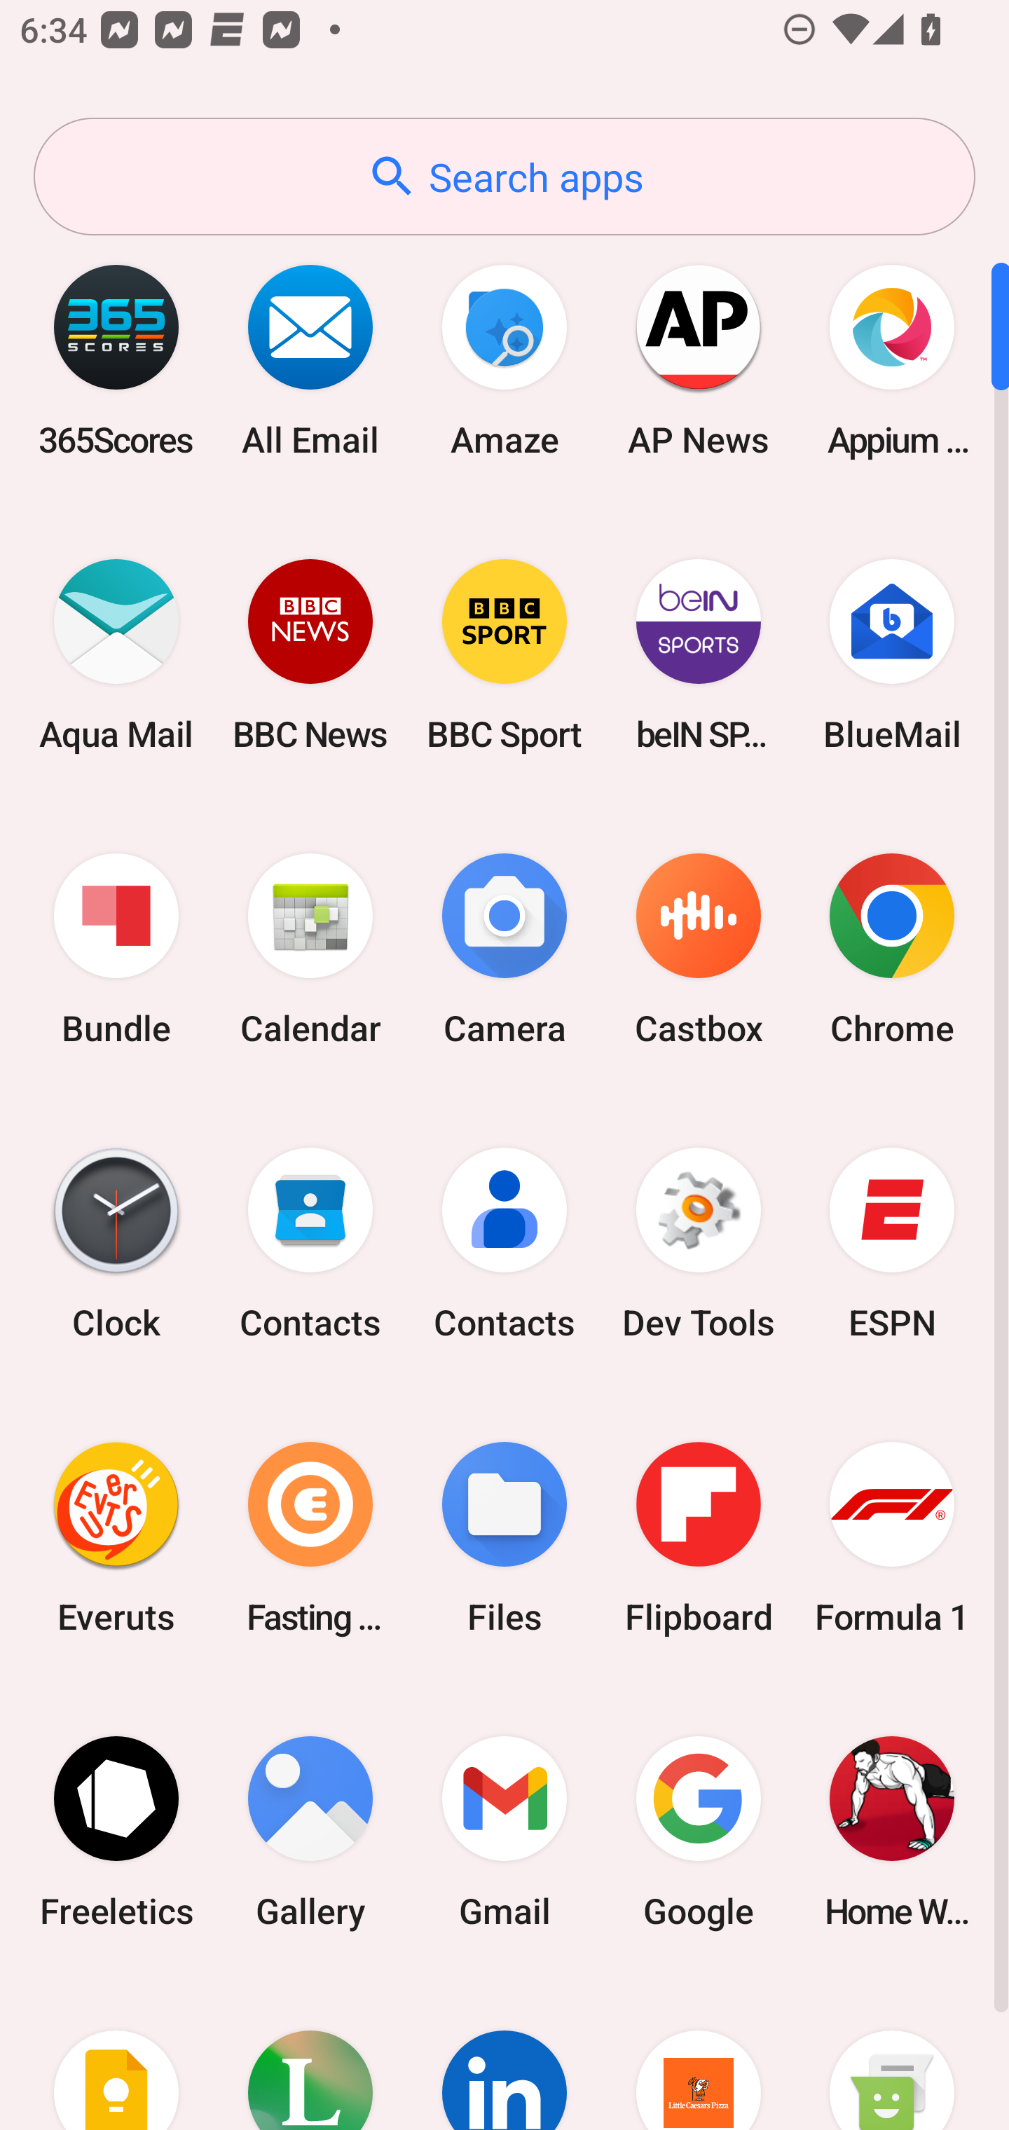  Describe the element at coordinates (504, 1832) in the screenshot. I see `Gmail` at that location.